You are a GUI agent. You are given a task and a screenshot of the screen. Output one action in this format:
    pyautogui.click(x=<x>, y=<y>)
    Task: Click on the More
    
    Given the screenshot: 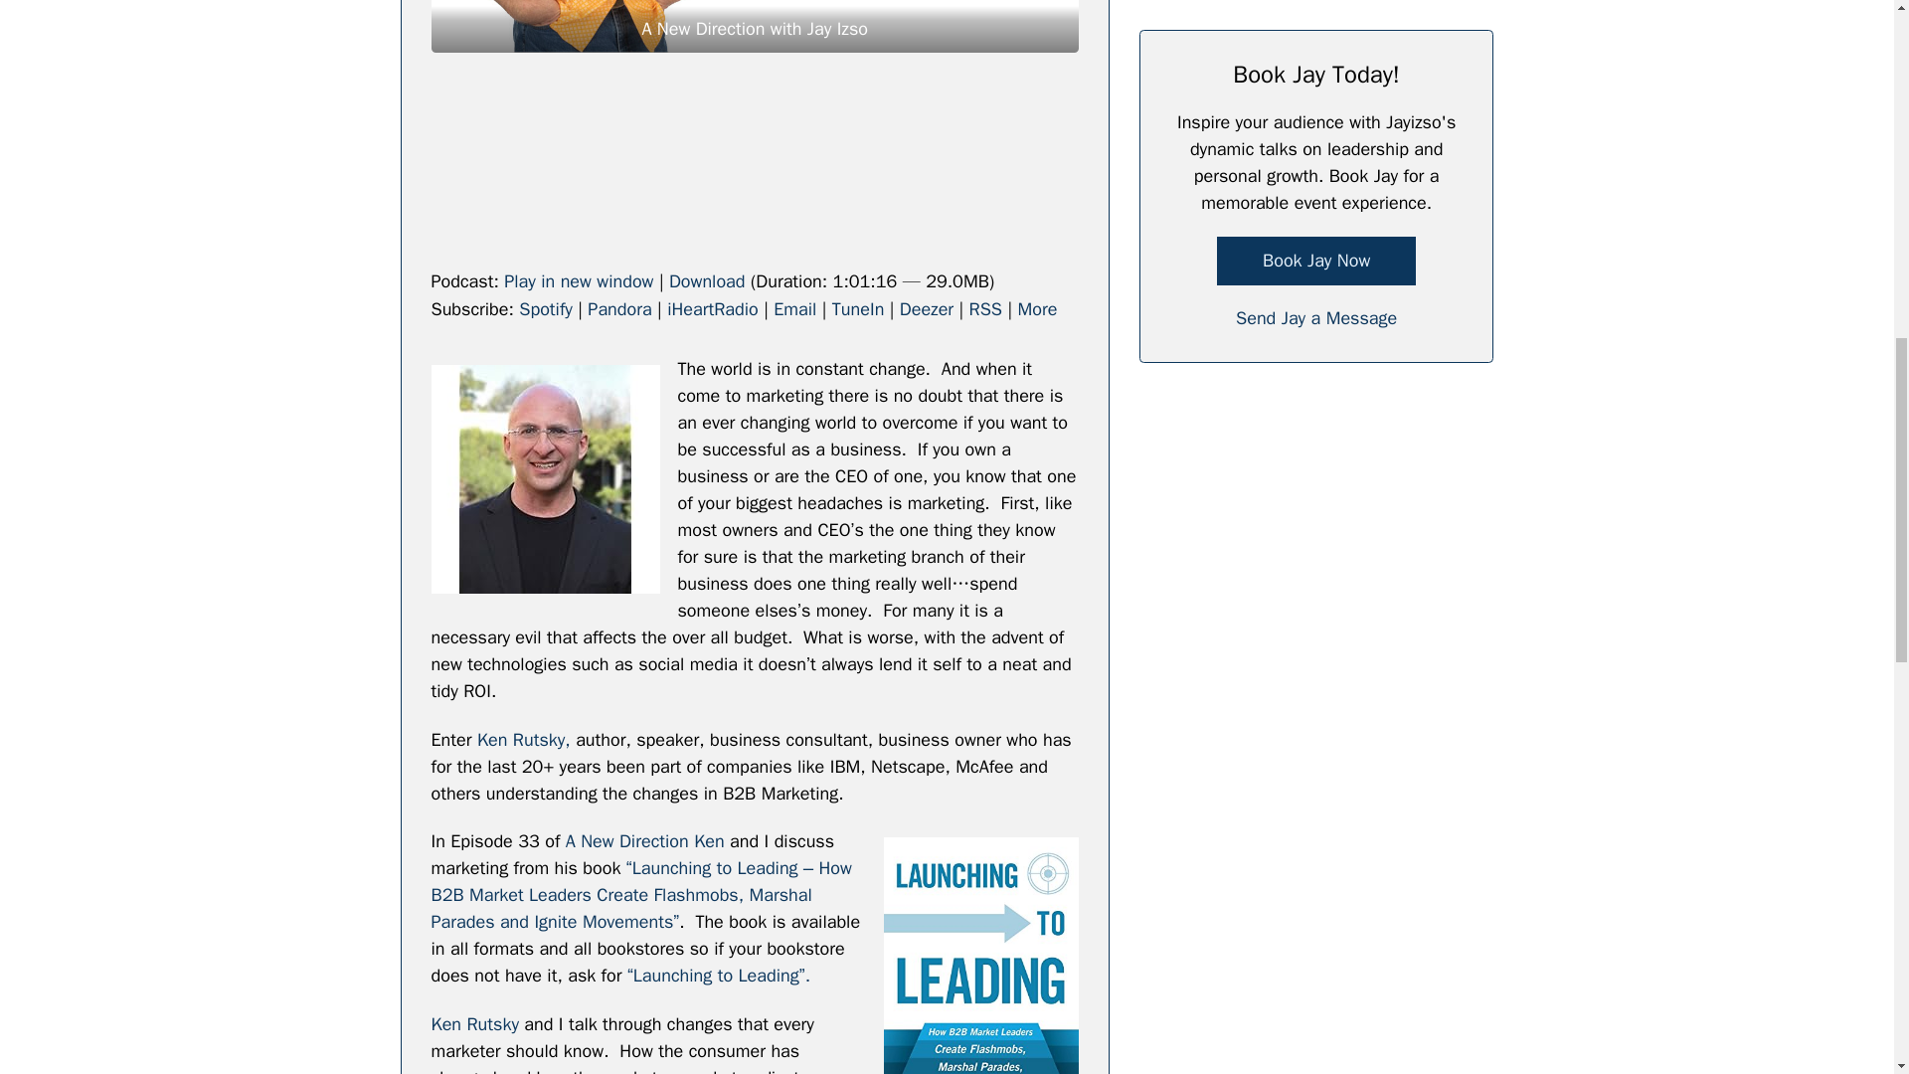 What is the action you would take?
    pyautogui.click(x=1037, y=308)
    